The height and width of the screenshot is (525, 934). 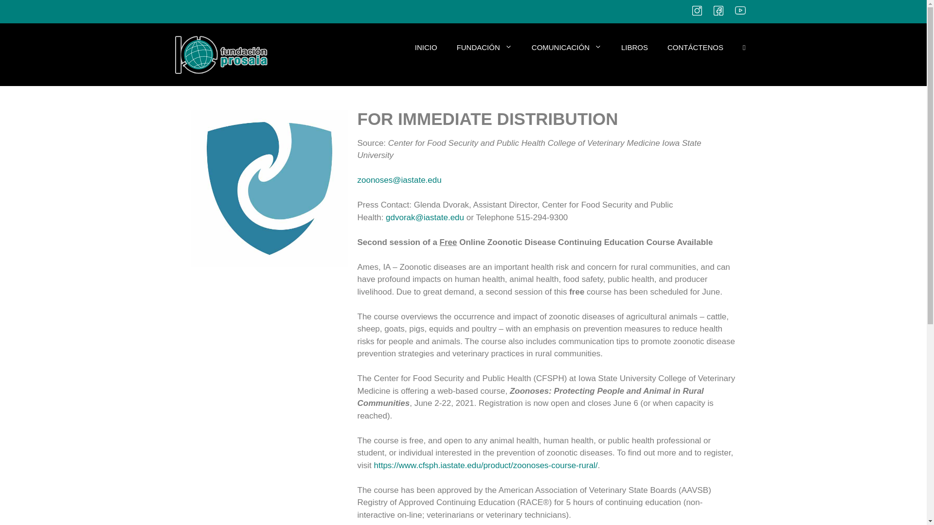 What do you see at coordinates (220, 54) in the screenshot?
I see `Prosaia Nuevo` at bounding box center [220, 54].